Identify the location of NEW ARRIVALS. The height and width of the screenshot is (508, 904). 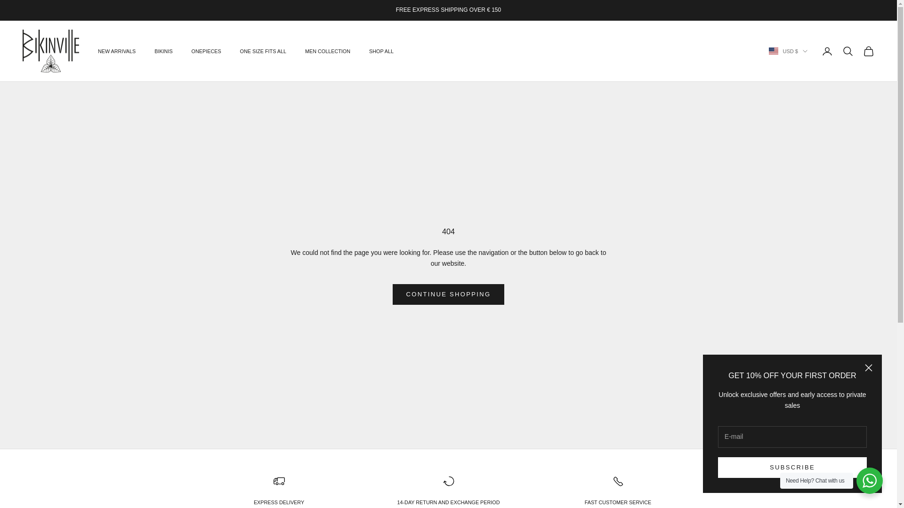
(117, 51).